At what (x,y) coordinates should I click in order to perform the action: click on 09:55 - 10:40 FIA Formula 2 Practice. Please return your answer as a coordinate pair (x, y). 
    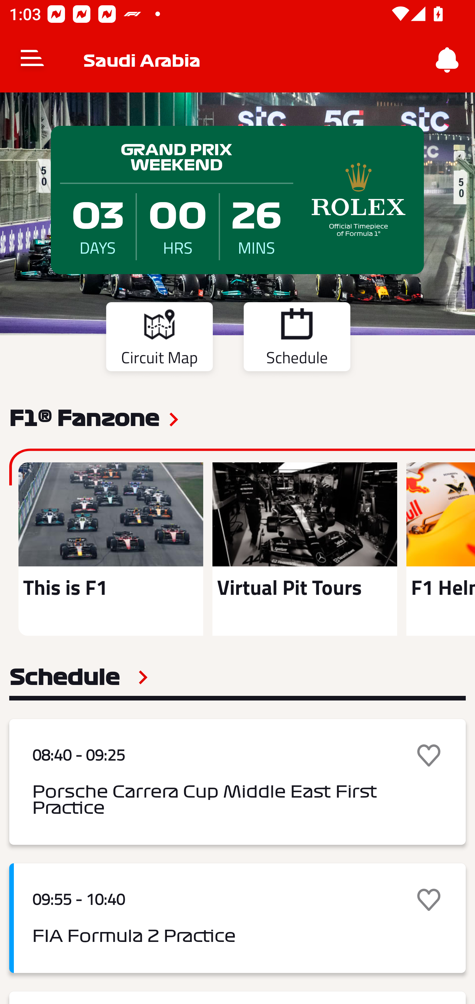
    Looking at the image, I should click on (237, 918).